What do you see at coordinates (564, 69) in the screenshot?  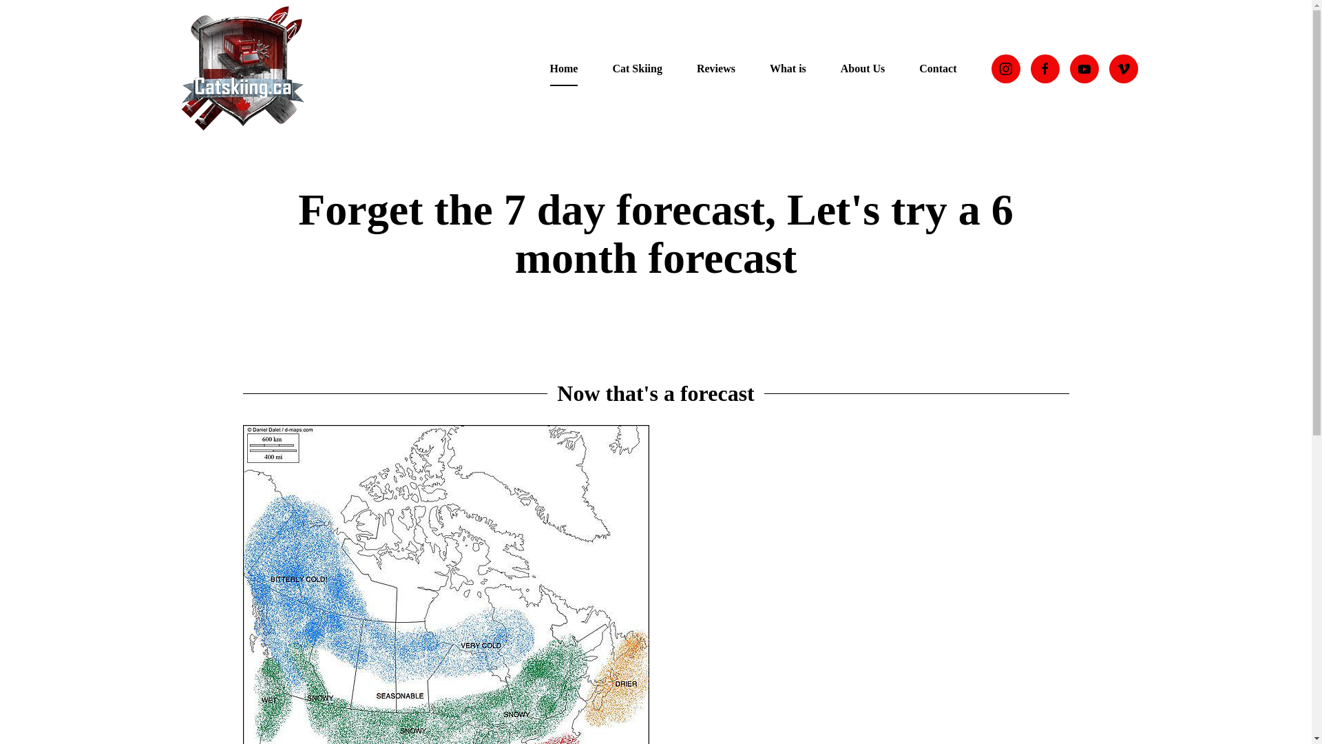 I see `Home` at bounding box center [564, 69].